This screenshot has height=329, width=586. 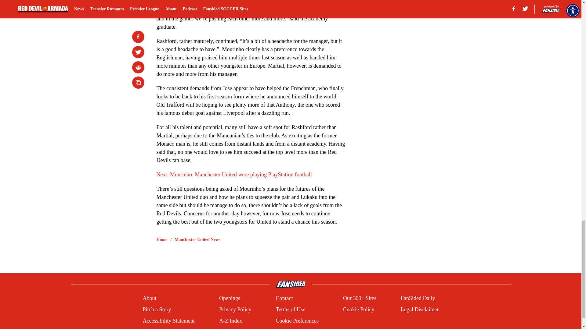 I want to click on Cookie Policy, so click(x=358, y=310).